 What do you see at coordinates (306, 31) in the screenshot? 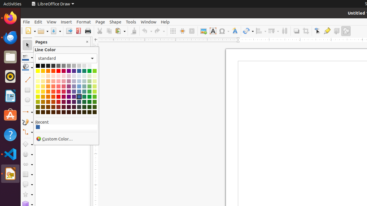
I see `Crop` at bounding box center [306, 31].